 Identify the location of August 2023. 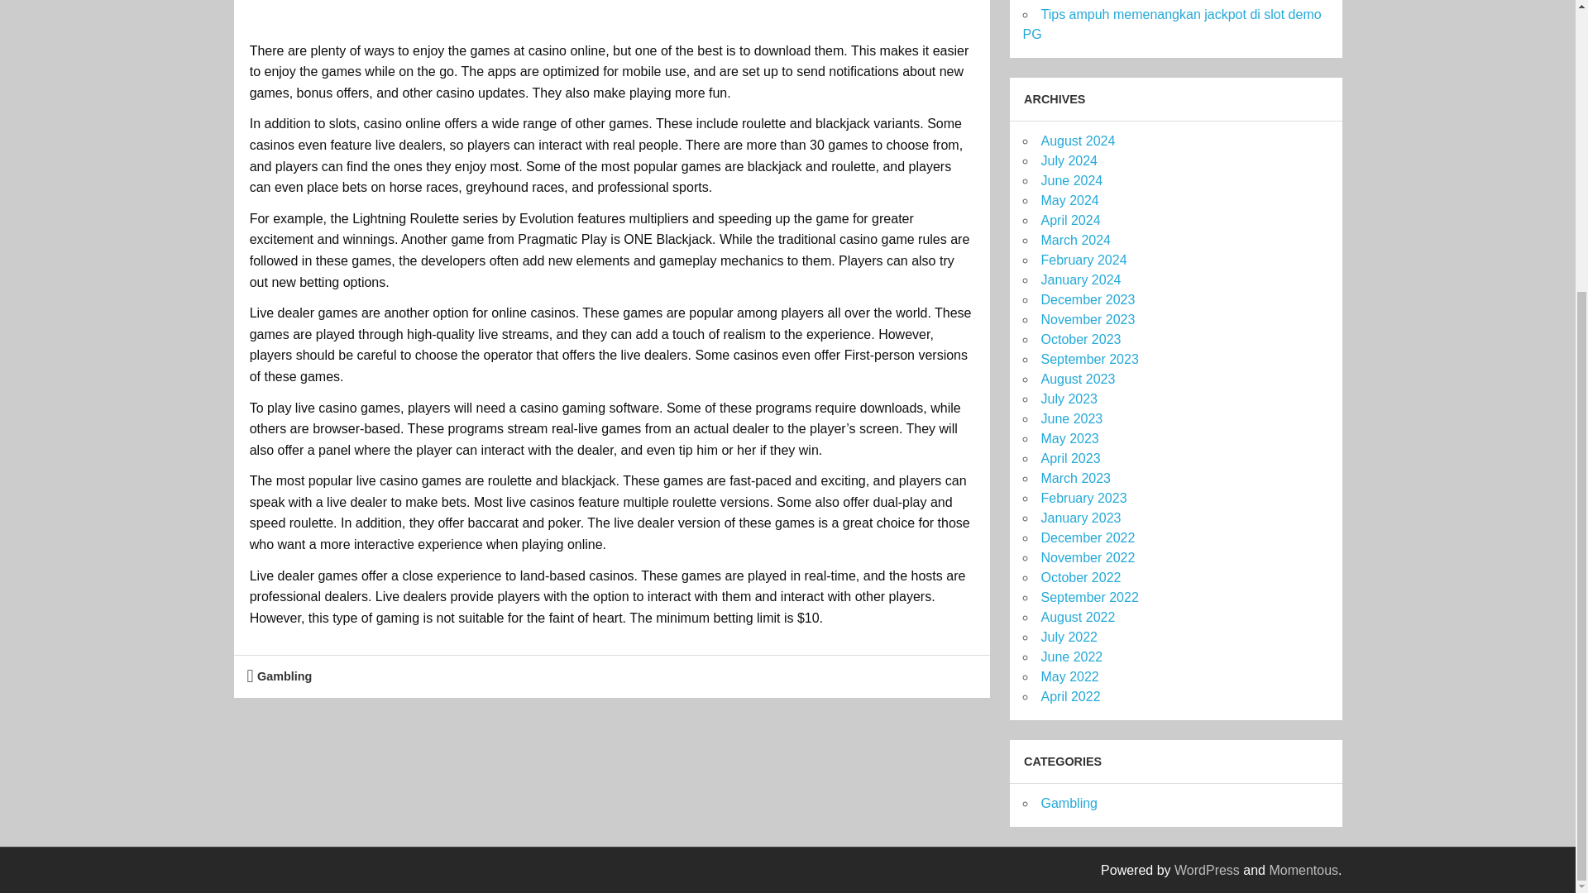
(1077, 379).